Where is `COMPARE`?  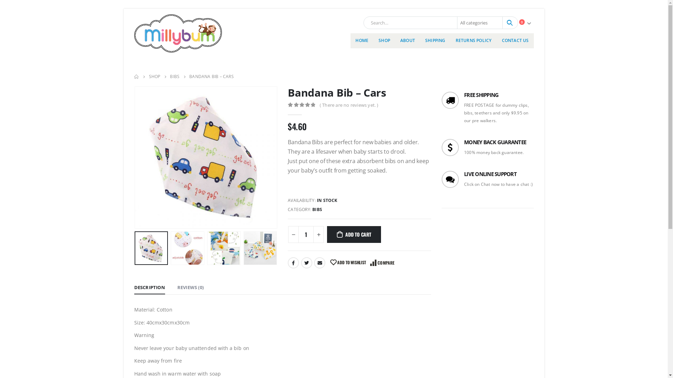 COMPARE is located at coordinates (382, 263).